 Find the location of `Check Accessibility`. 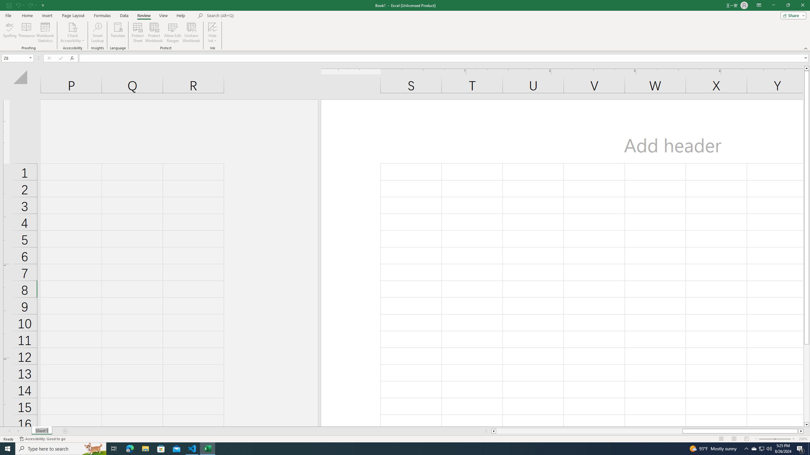

Check Accessibility is located at coordinates (72, 33).